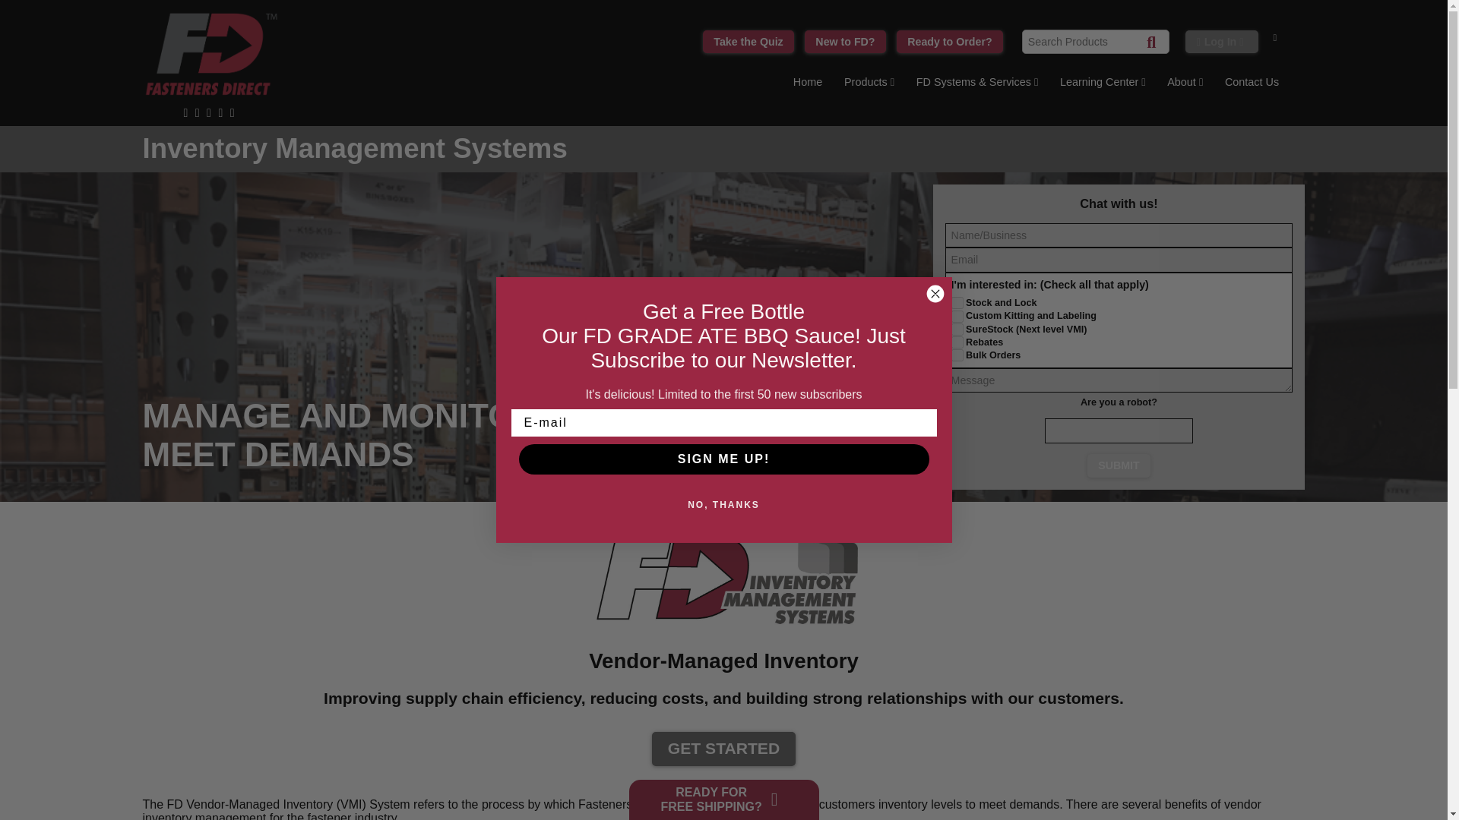 The image size is (1459, 820). What do you see at coordinates (957, 317) in the screenshot?
I see `Custom Kitting and Labeling` at bounding box center [957, 317].